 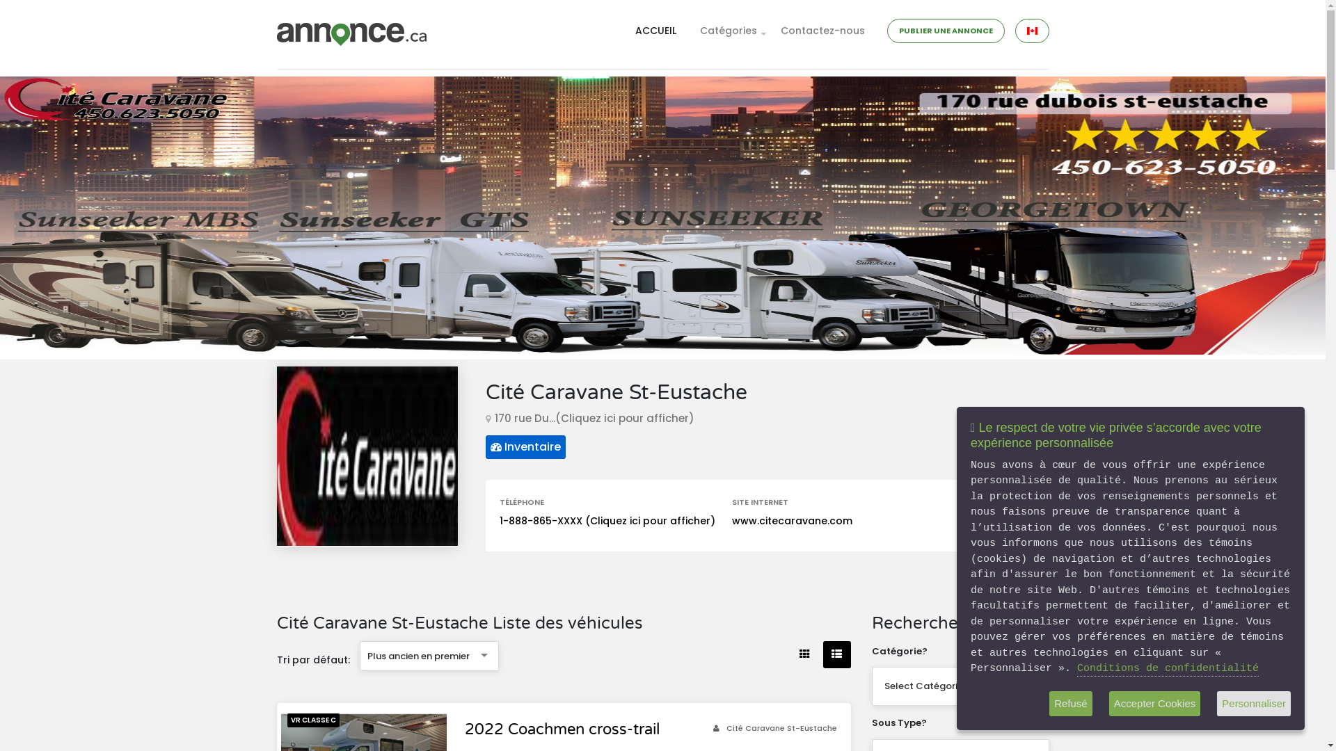 I want to click on Inventaire, so click(x=526, y=447).